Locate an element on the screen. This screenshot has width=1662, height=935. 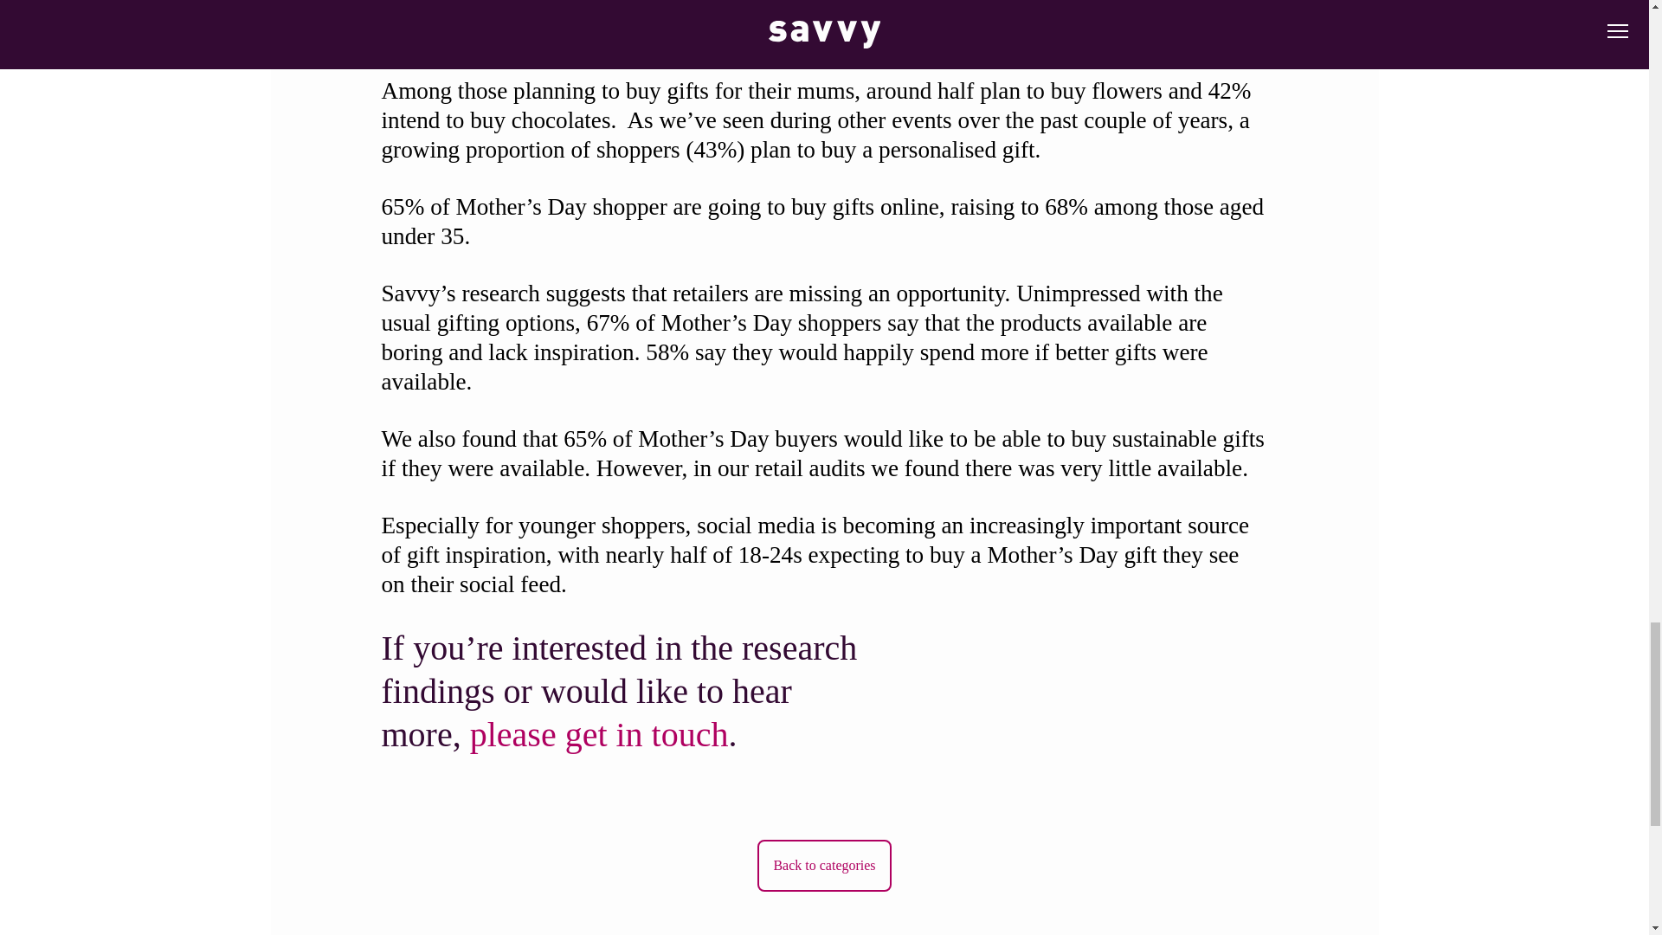
please get in touch is located at coordinates (599, 734).